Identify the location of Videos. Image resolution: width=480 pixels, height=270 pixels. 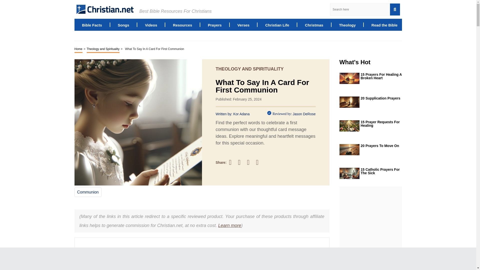
(151, 24).